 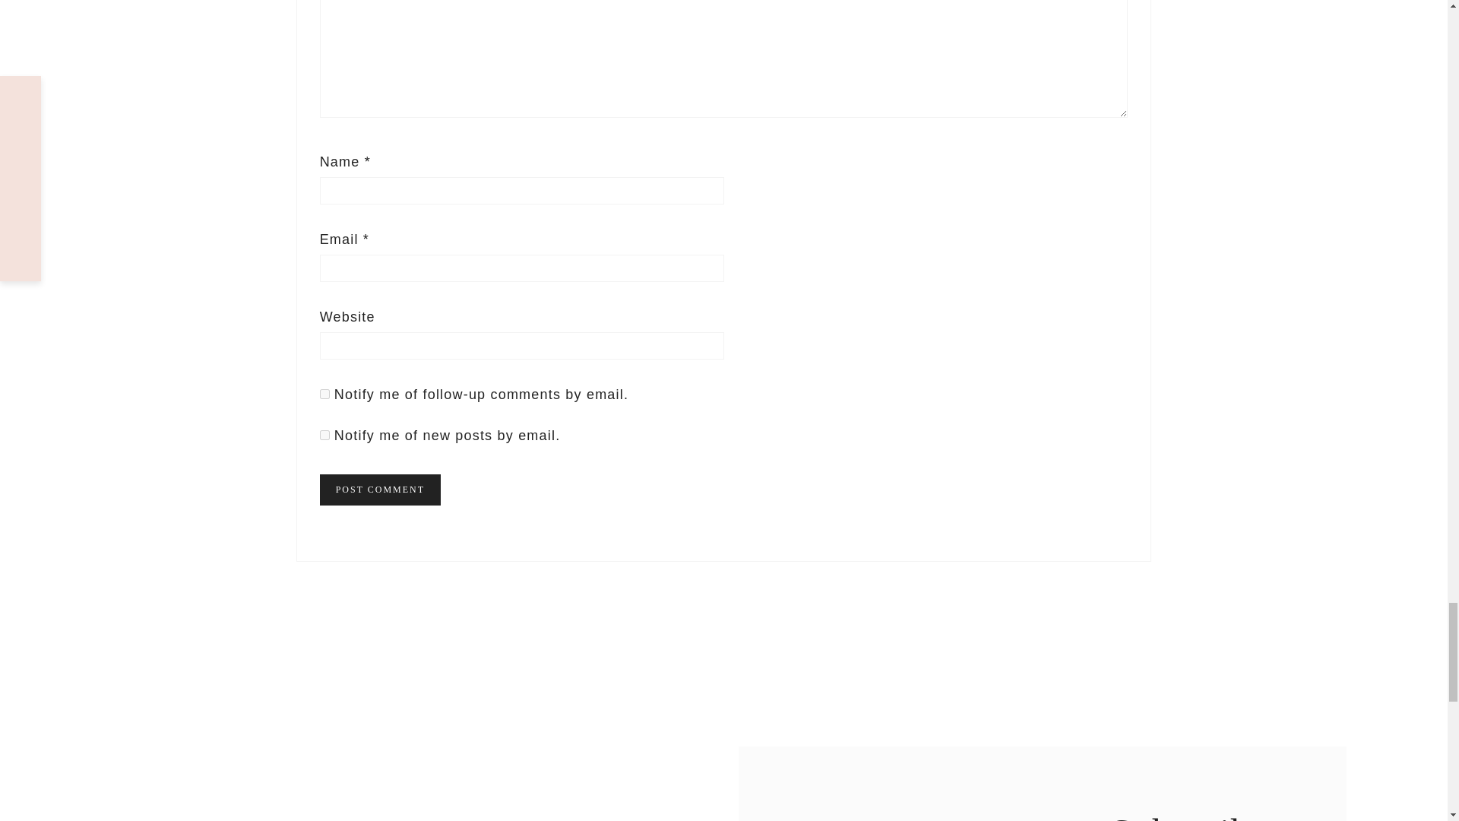 I want to click on Post Comment, so click(x=380, y=490).